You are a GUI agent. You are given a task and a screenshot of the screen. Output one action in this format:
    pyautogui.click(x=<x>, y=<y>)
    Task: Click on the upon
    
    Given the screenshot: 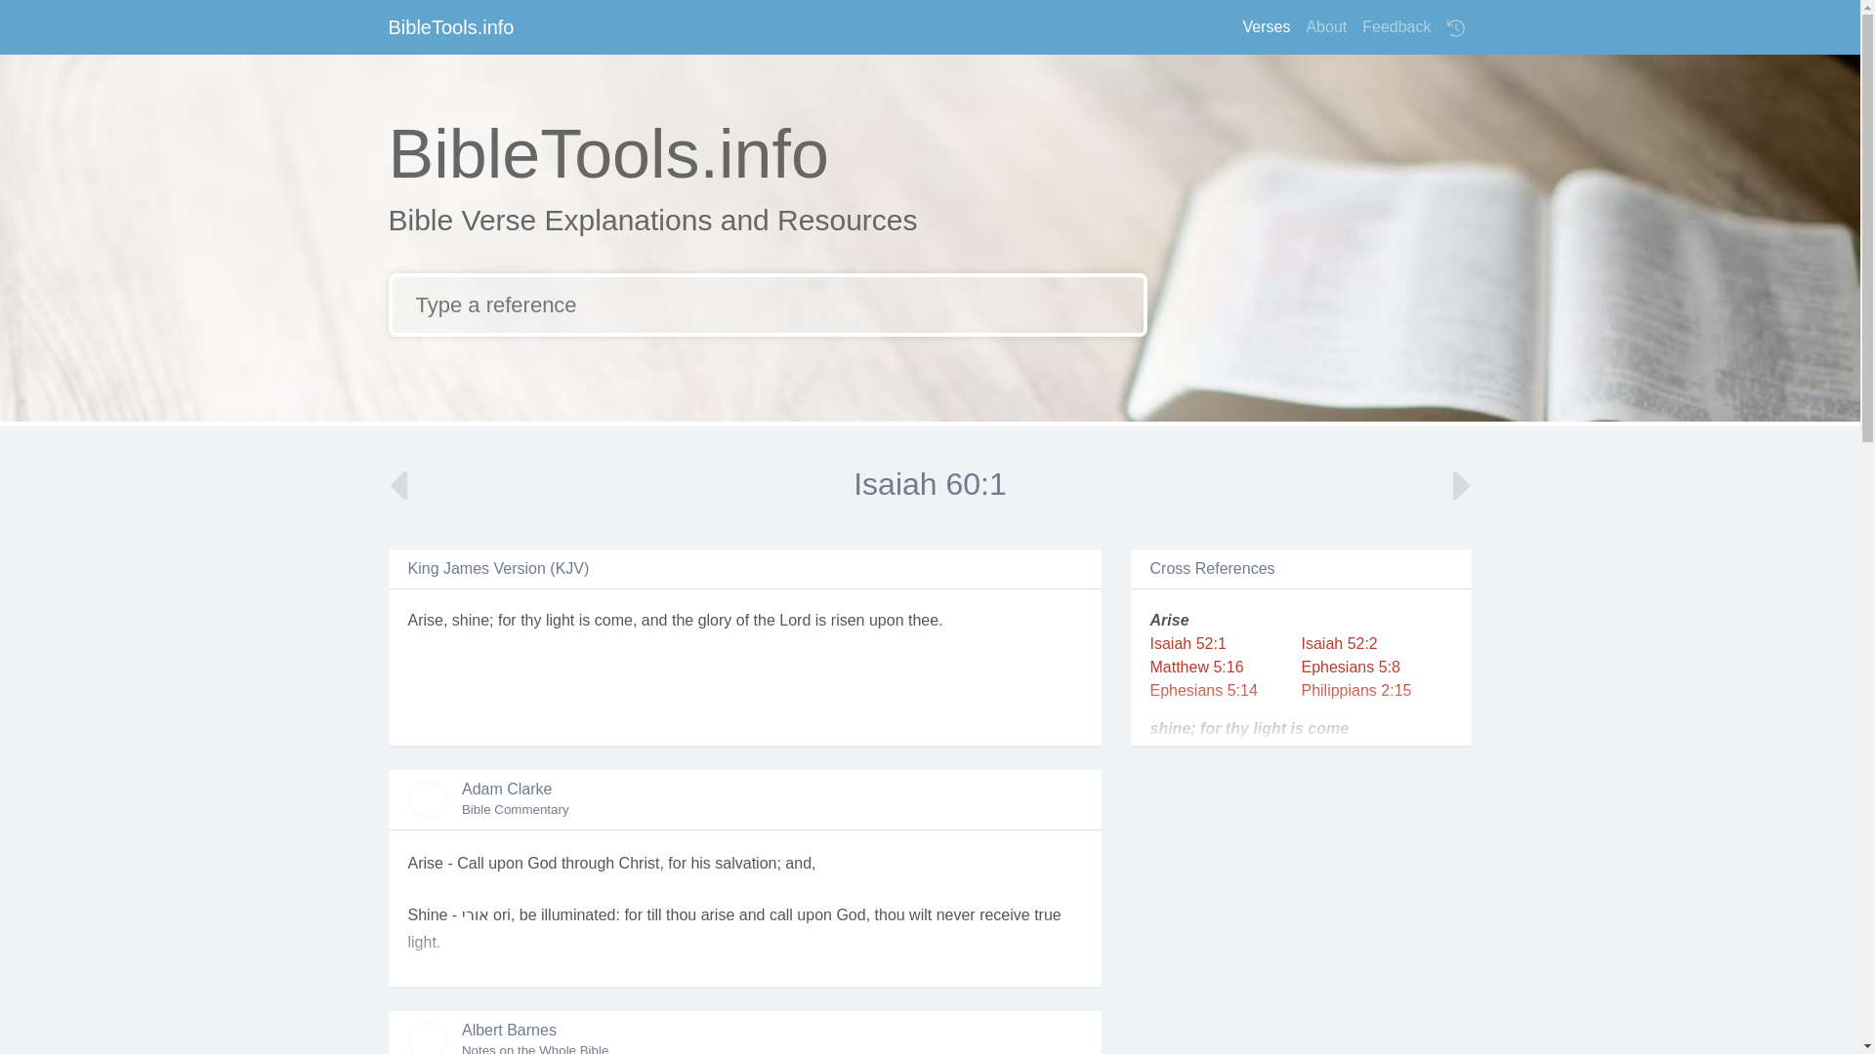 What is the action you would take?
    pyautogui.click(x=887, y=620)
    